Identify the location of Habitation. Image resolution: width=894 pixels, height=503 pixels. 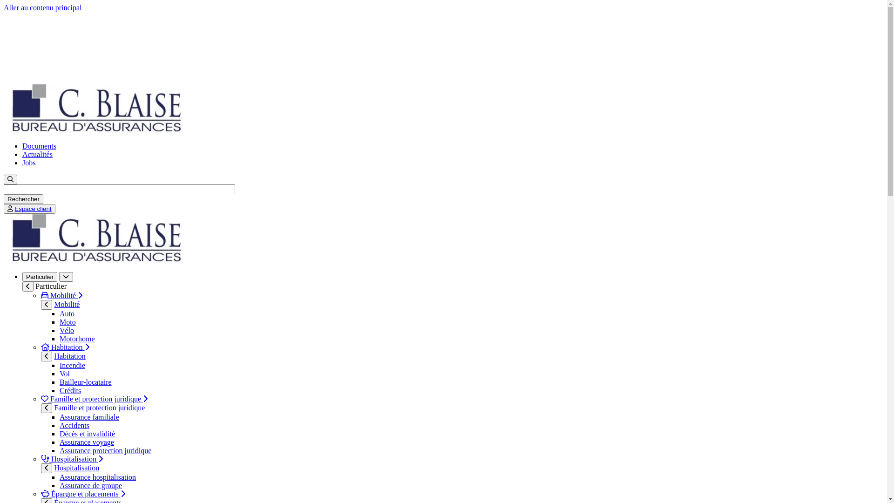
(65, 347).